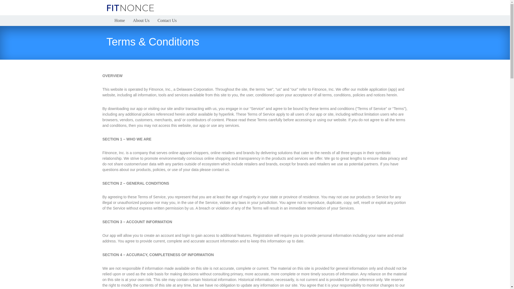 The height and width of the screenshot is (289, 514). What do you see at coordinates (120, 20) in the screenshot?
I see `Home` at bounding box center [120, 20].